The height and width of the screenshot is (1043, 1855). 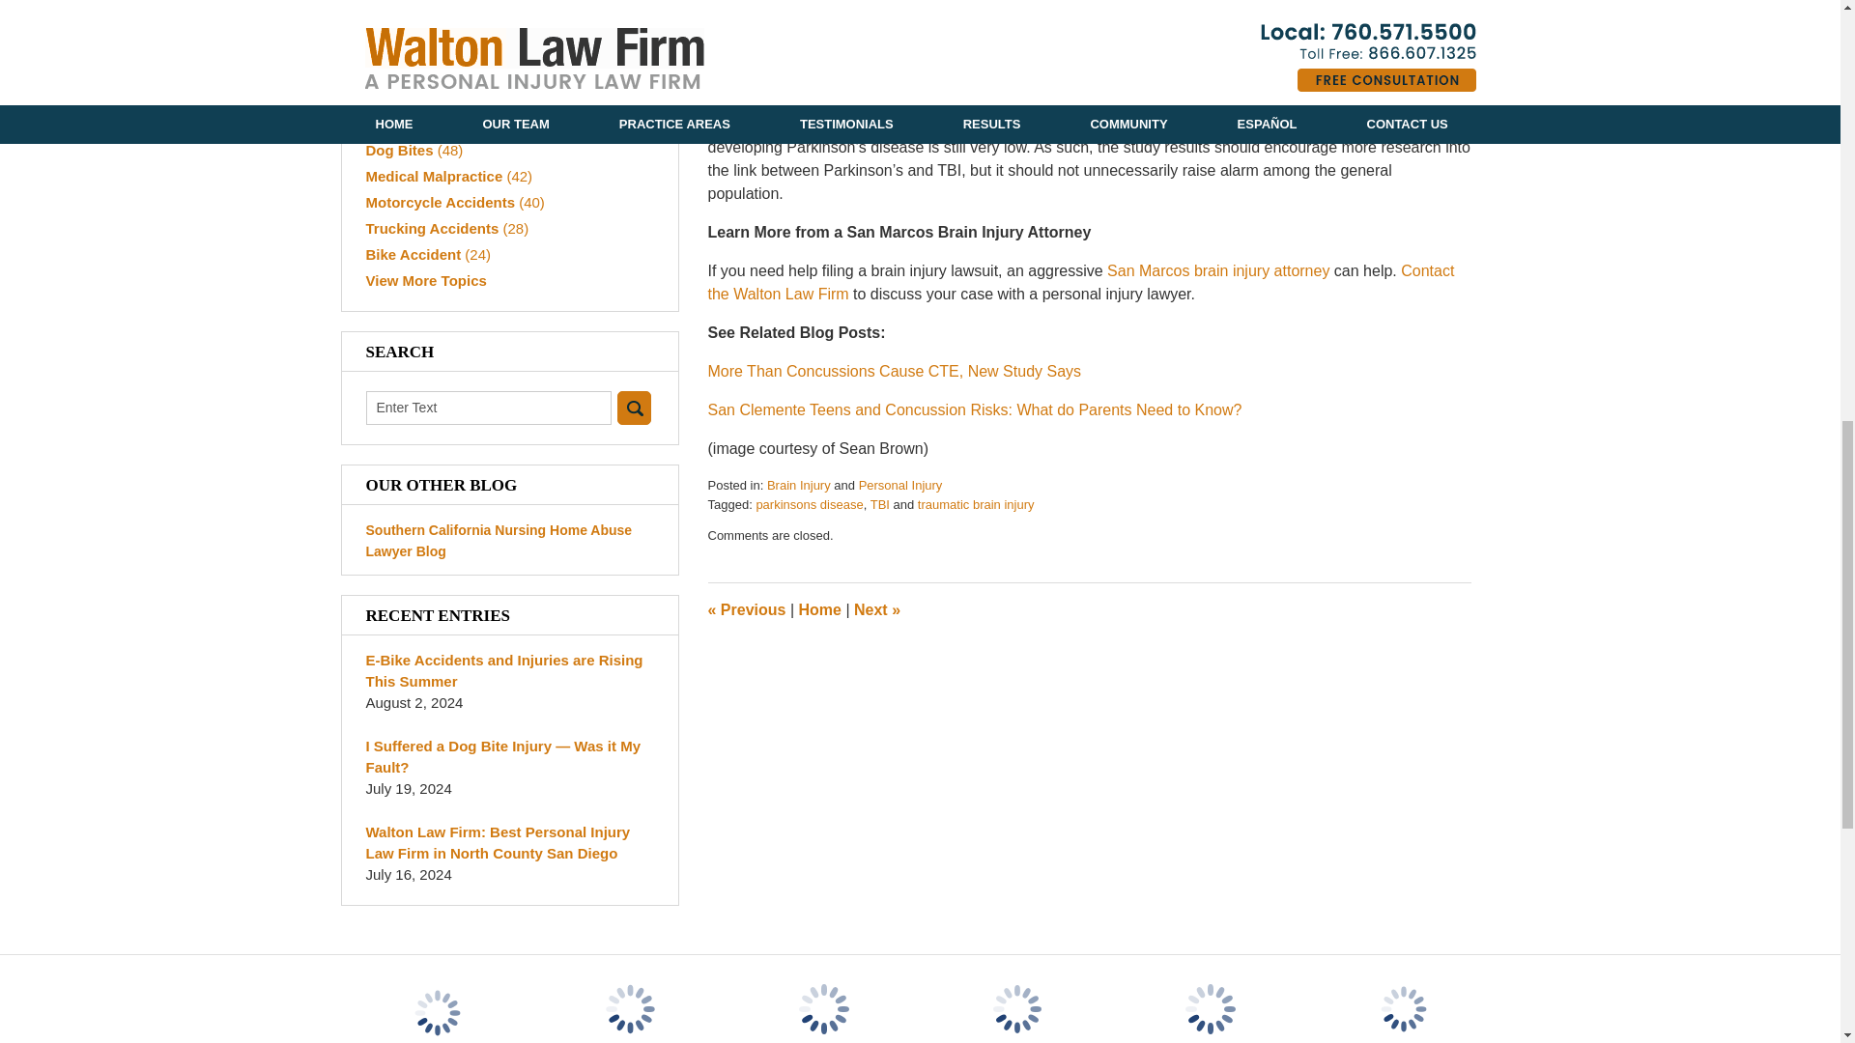 What do you see at coordinates (876, 610) in the screenshot?
I see `Hearing Loss May Increase Your Injury Risk in Escondido` at bounding box center [876, 610].